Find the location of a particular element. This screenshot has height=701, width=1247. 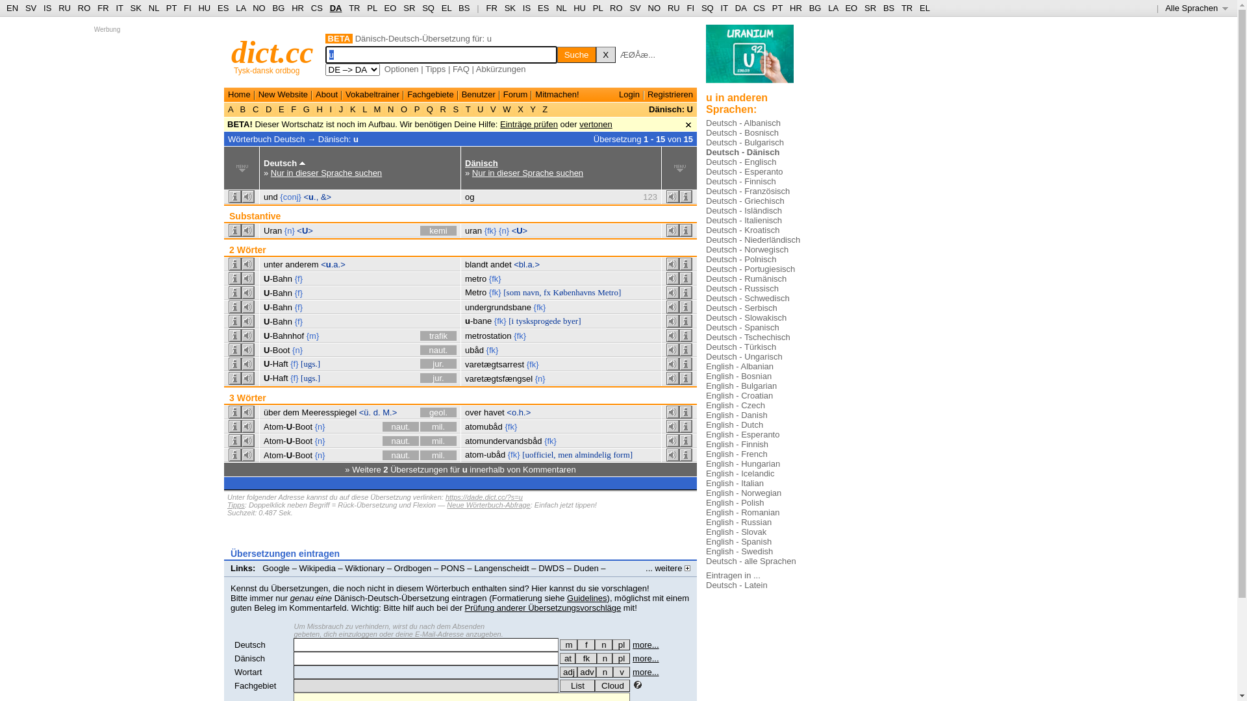

Atom-U-Boot is located at coordinates (288, 441).